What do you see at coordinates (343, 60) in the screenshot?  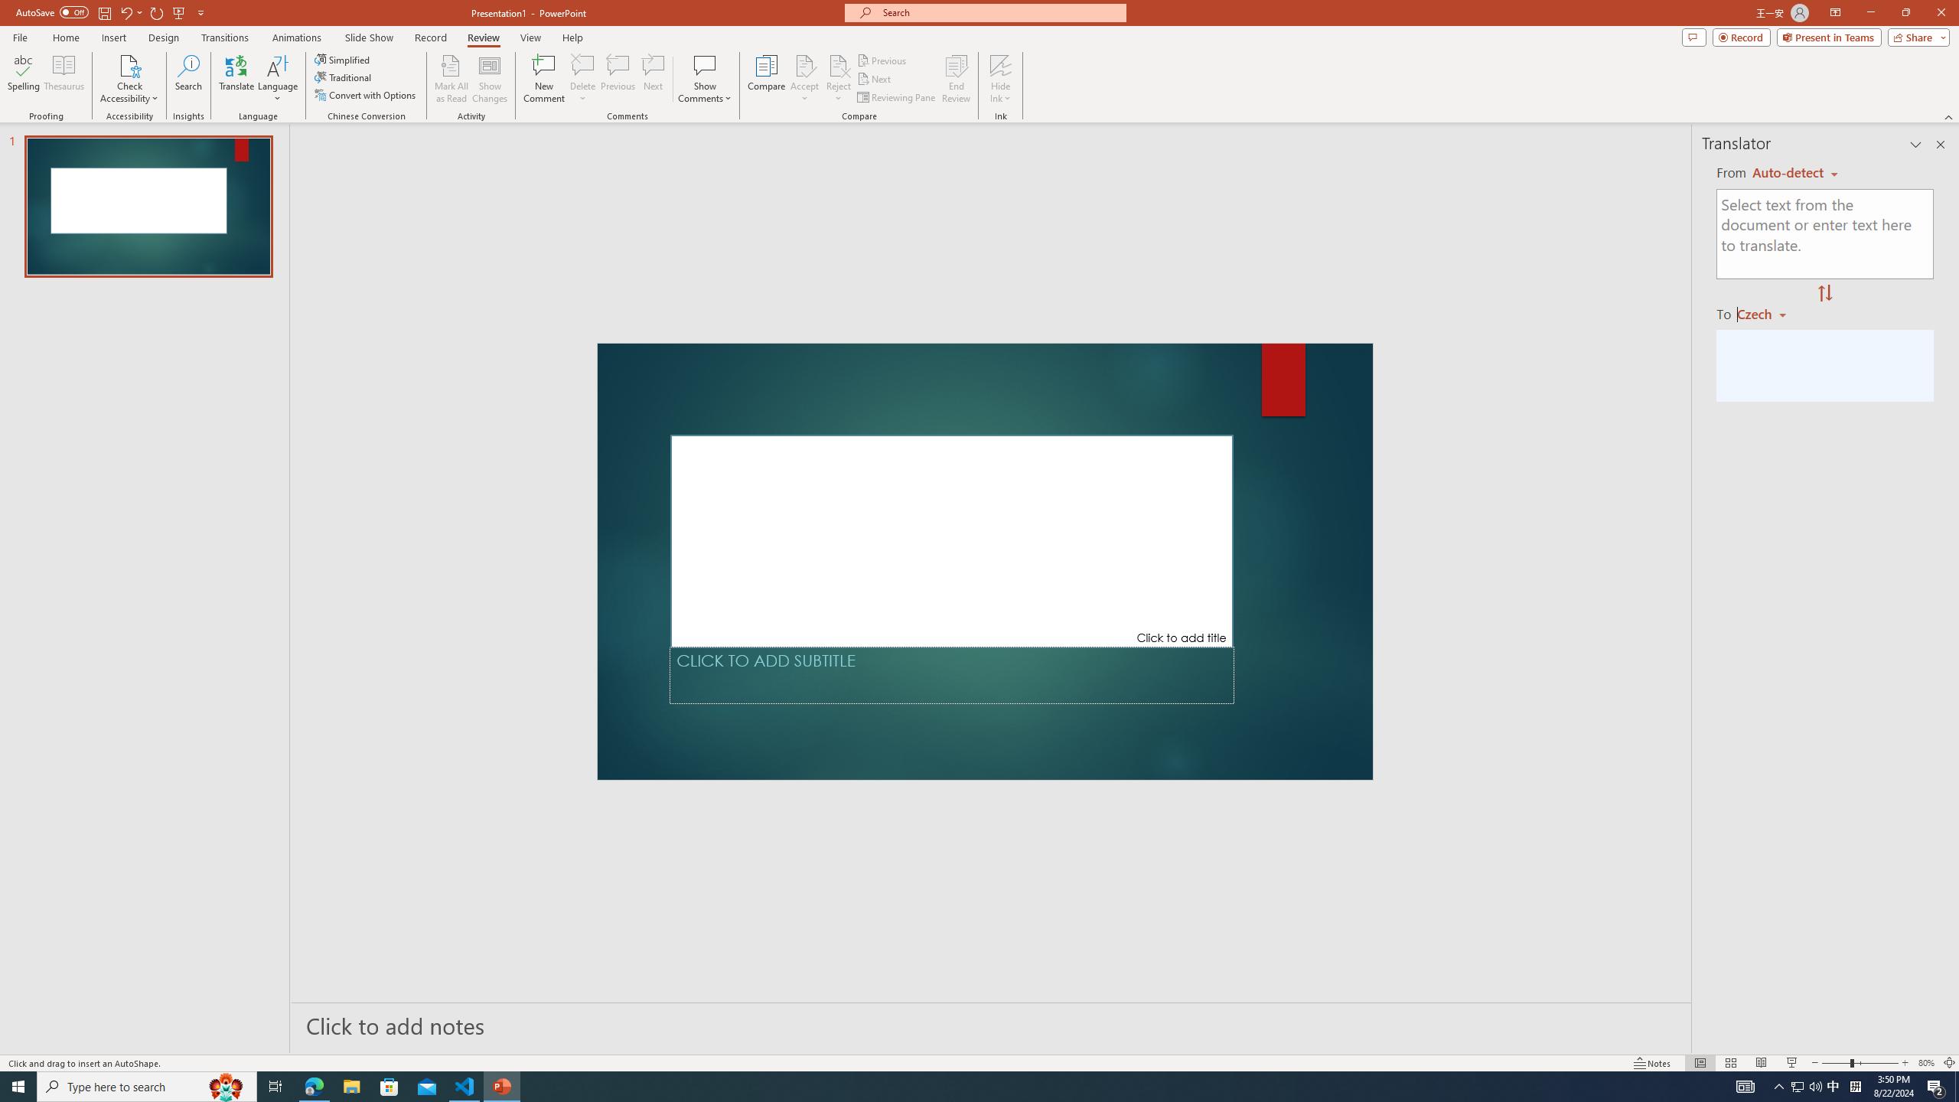 I see `Simplified` at bounding box center [343, 60].